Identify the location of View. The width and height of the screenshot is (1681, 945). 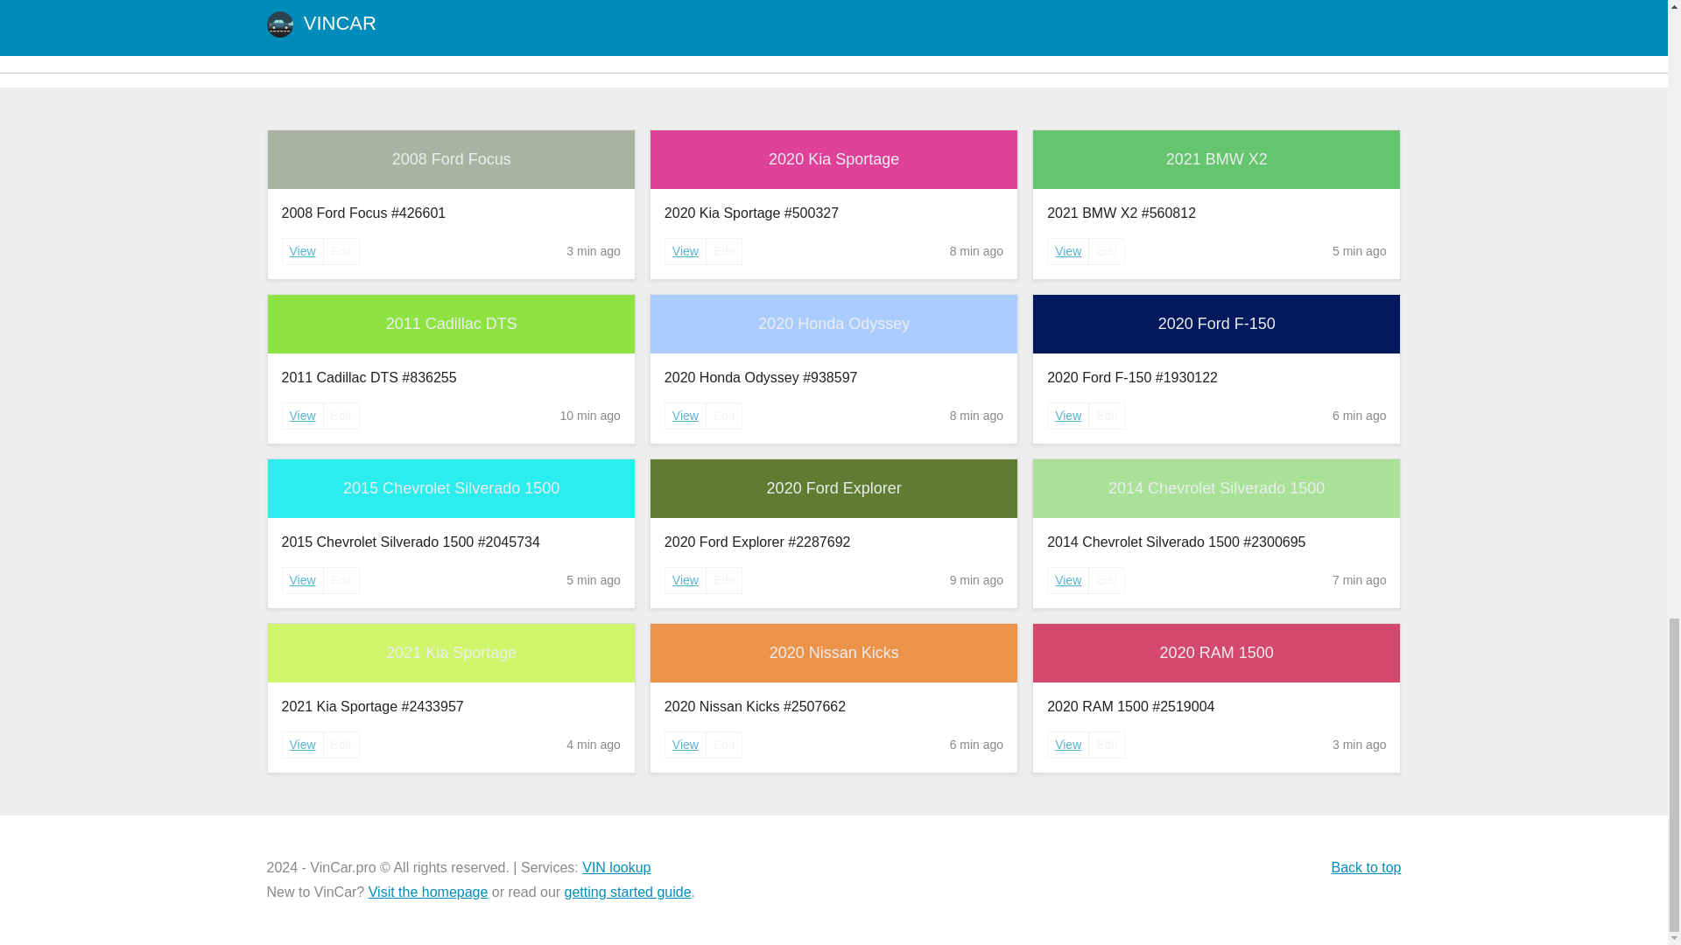
(302, 415).